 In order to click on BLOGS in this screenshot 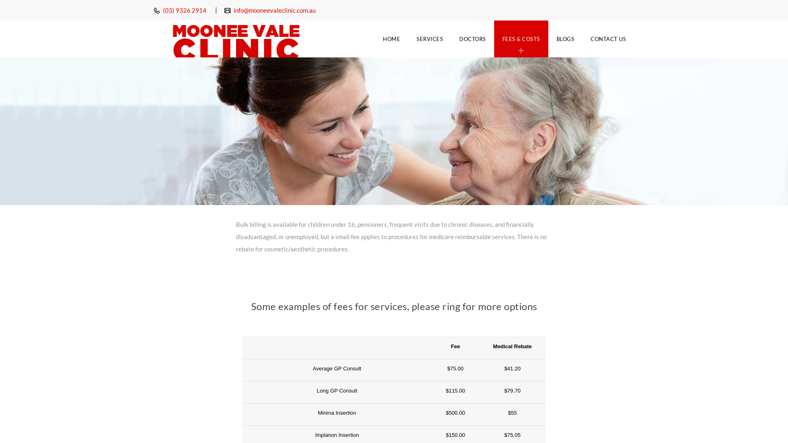, I will do `click(566, 39)`.